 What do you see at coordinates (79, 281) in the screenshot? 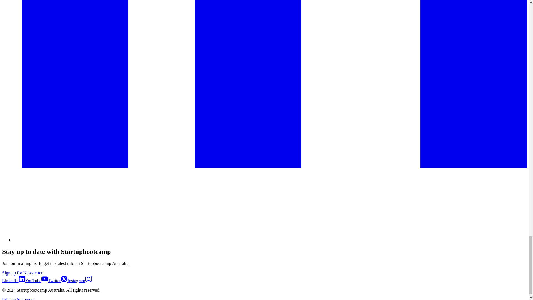
I see `Instagram` at bounding box center [79, 281].